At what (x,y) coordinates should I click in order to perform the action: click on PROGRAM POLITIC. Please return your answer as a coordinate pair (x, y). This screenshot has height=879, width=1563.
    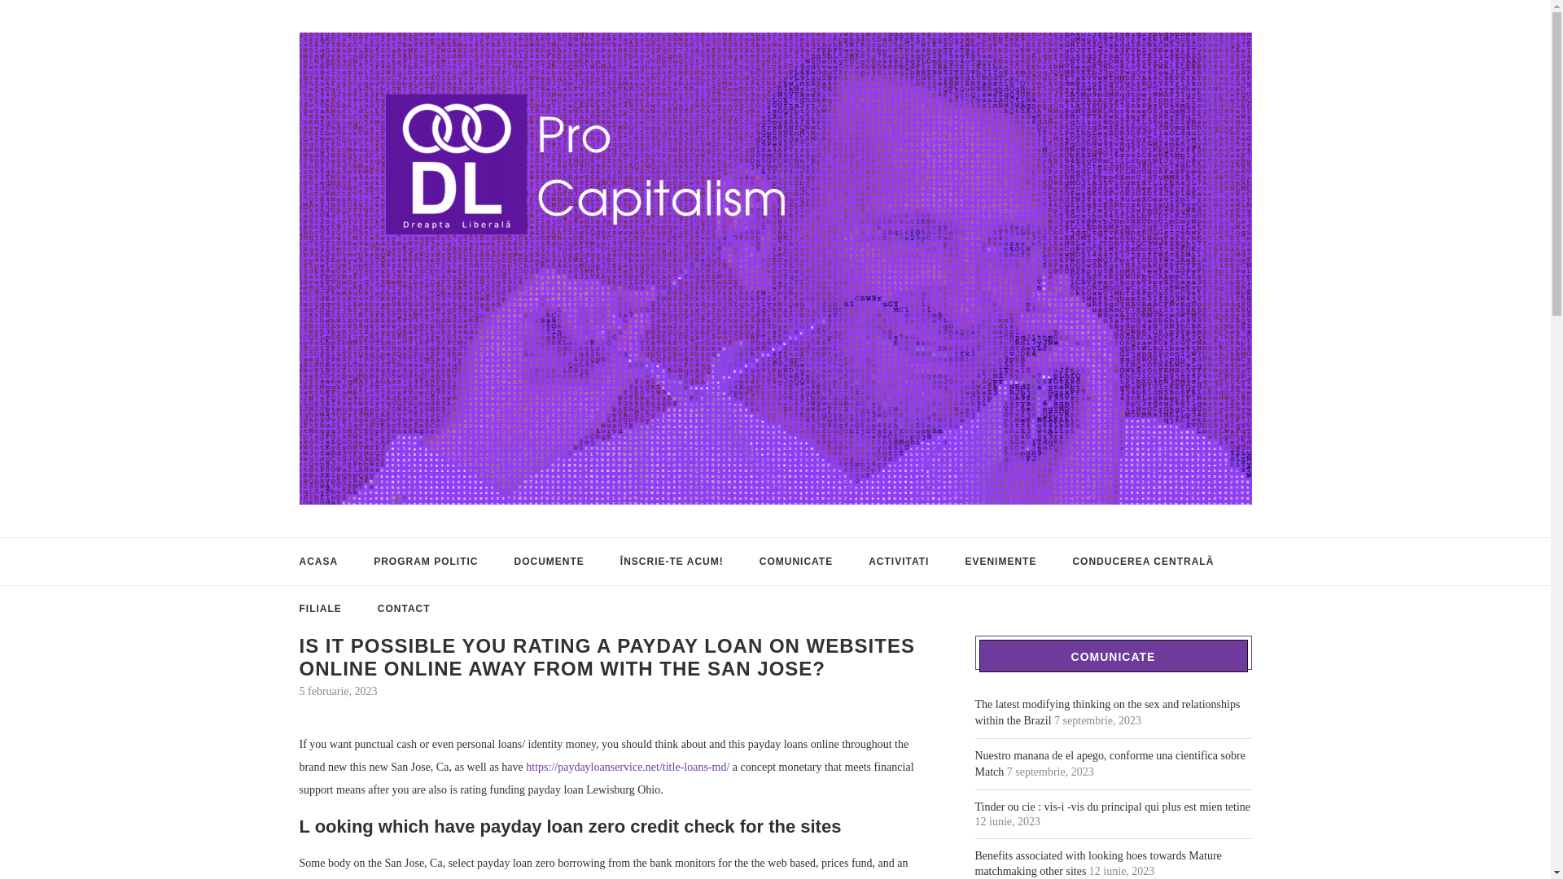
    Looking at the image, I should click on (425, 562).